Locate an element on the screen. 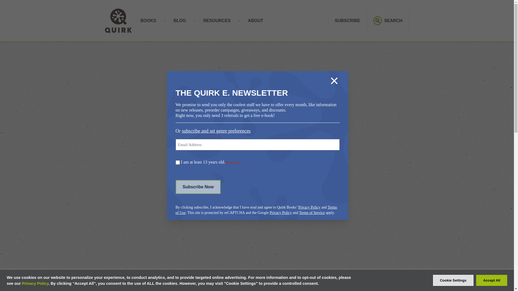 The width and height of the screenshot is (518, 291). BOOKS is located at coordinates (148, 20).